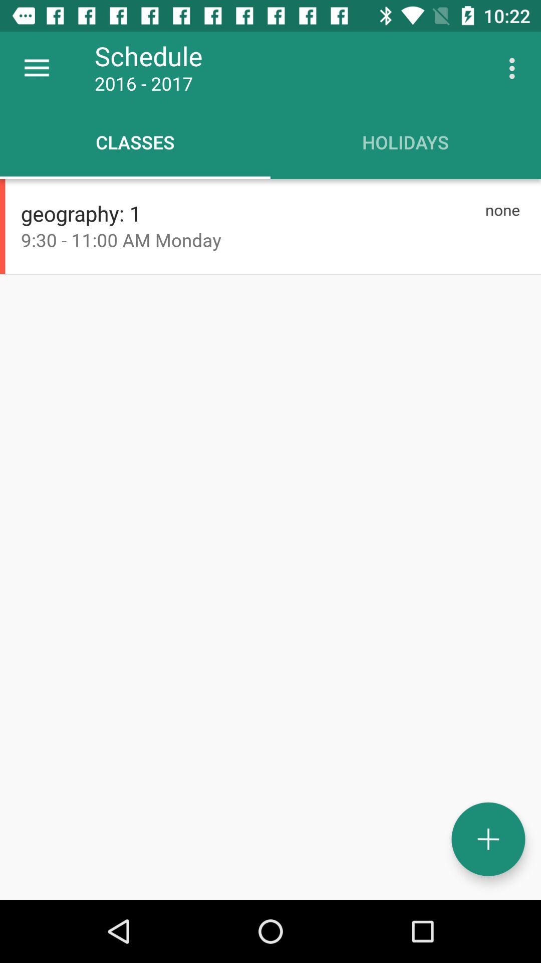  I want to click on open the item to the left of the schedule icon, so click(37, 68).